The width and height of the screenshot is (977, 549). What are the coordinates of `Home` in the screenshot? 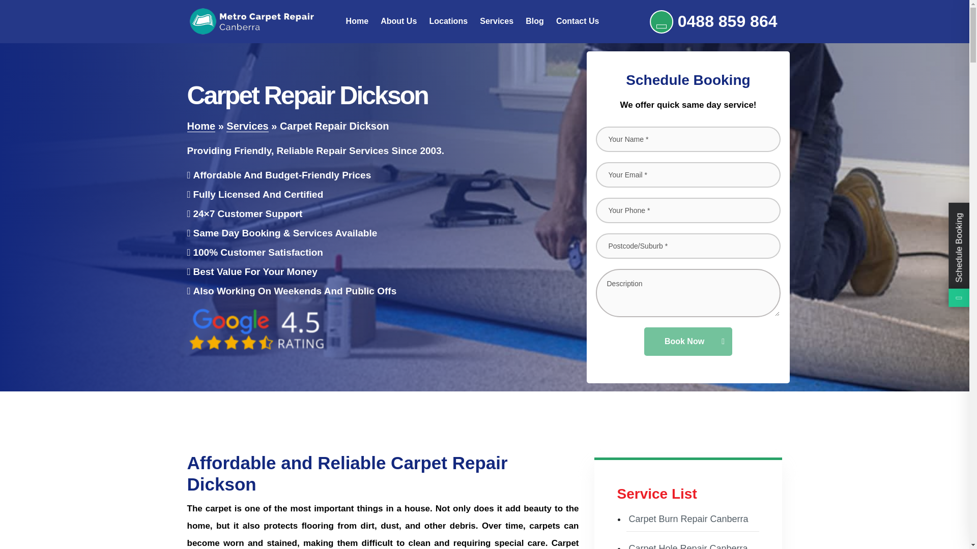 It's located at (202, 126).